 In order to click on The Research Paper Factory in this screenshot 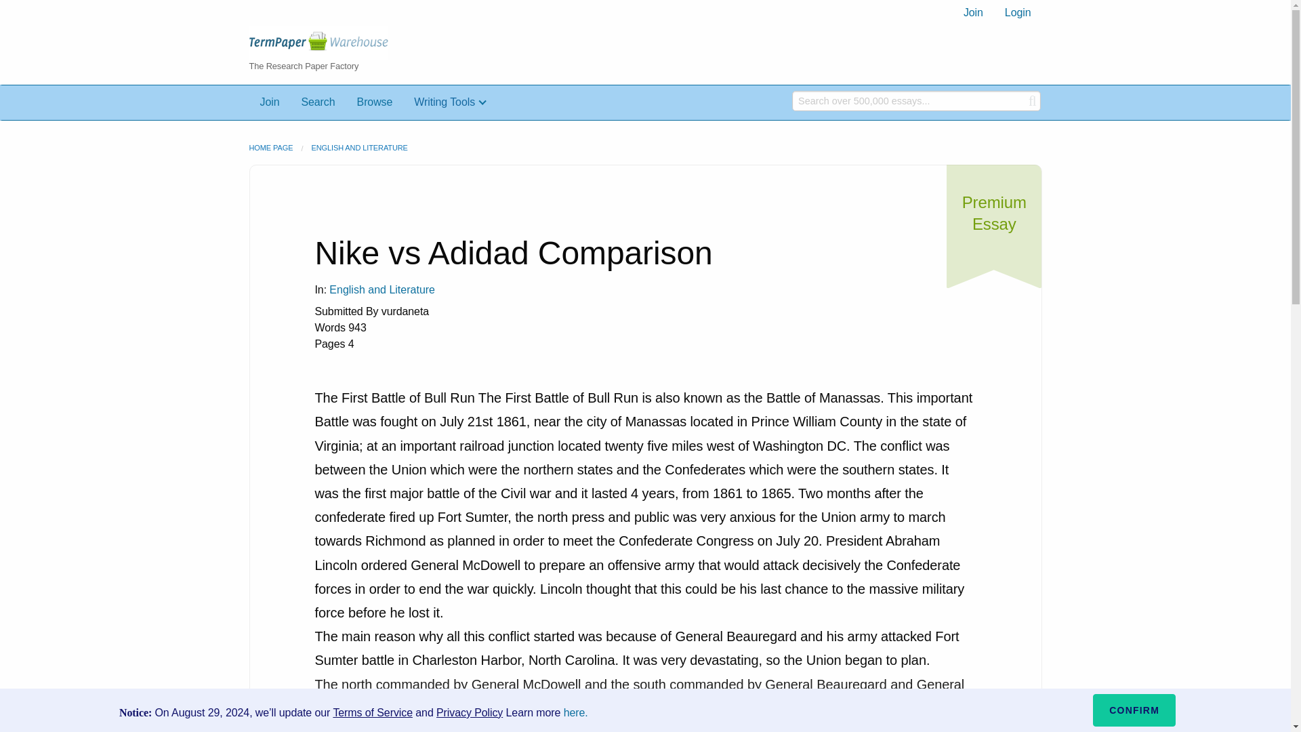, I will do `click(340, 56)`.